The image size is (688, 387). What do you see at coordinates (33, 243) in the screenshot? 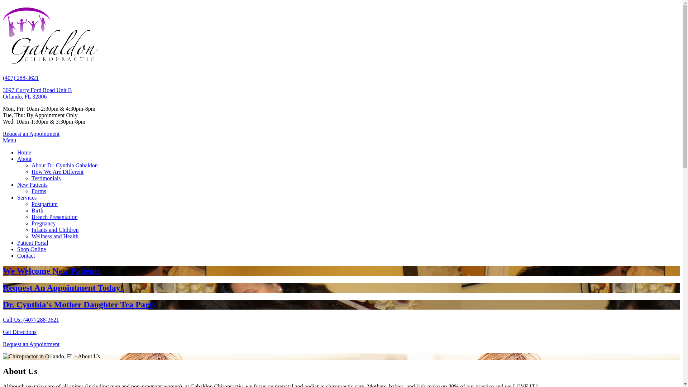
I see `Patient Portal` at bounding box center [33, 243].